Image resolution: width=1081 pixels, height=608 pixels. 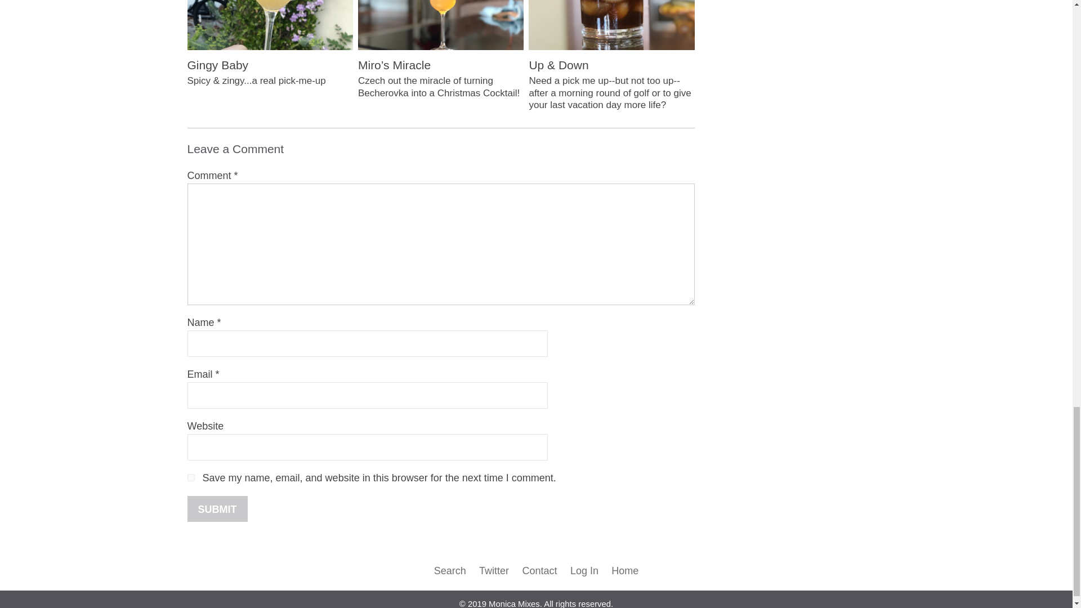 I want to click on yes, so click(x=190, y=477).